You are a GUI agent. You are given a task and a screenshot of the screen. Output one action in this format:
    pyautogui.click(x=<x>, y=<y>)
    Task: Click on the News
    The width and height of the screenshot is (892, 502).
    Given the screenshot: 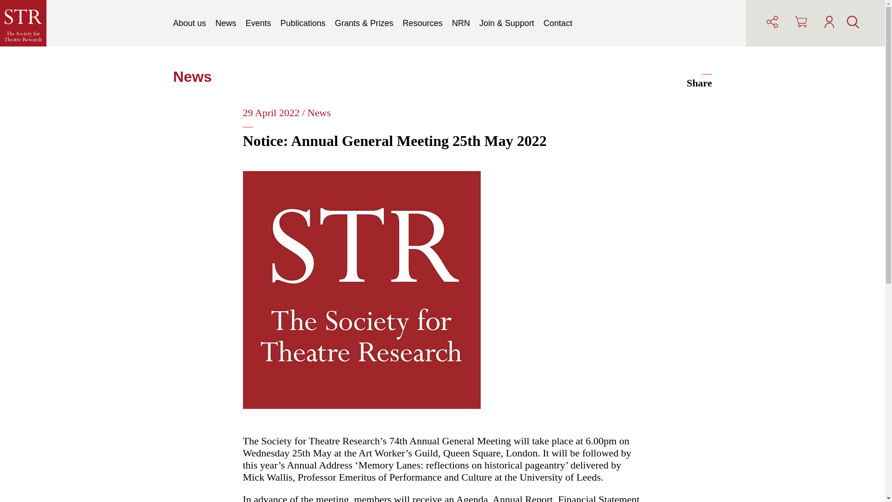 What is the action you would take?
    pyautogui.click(x=226, y=23)
    